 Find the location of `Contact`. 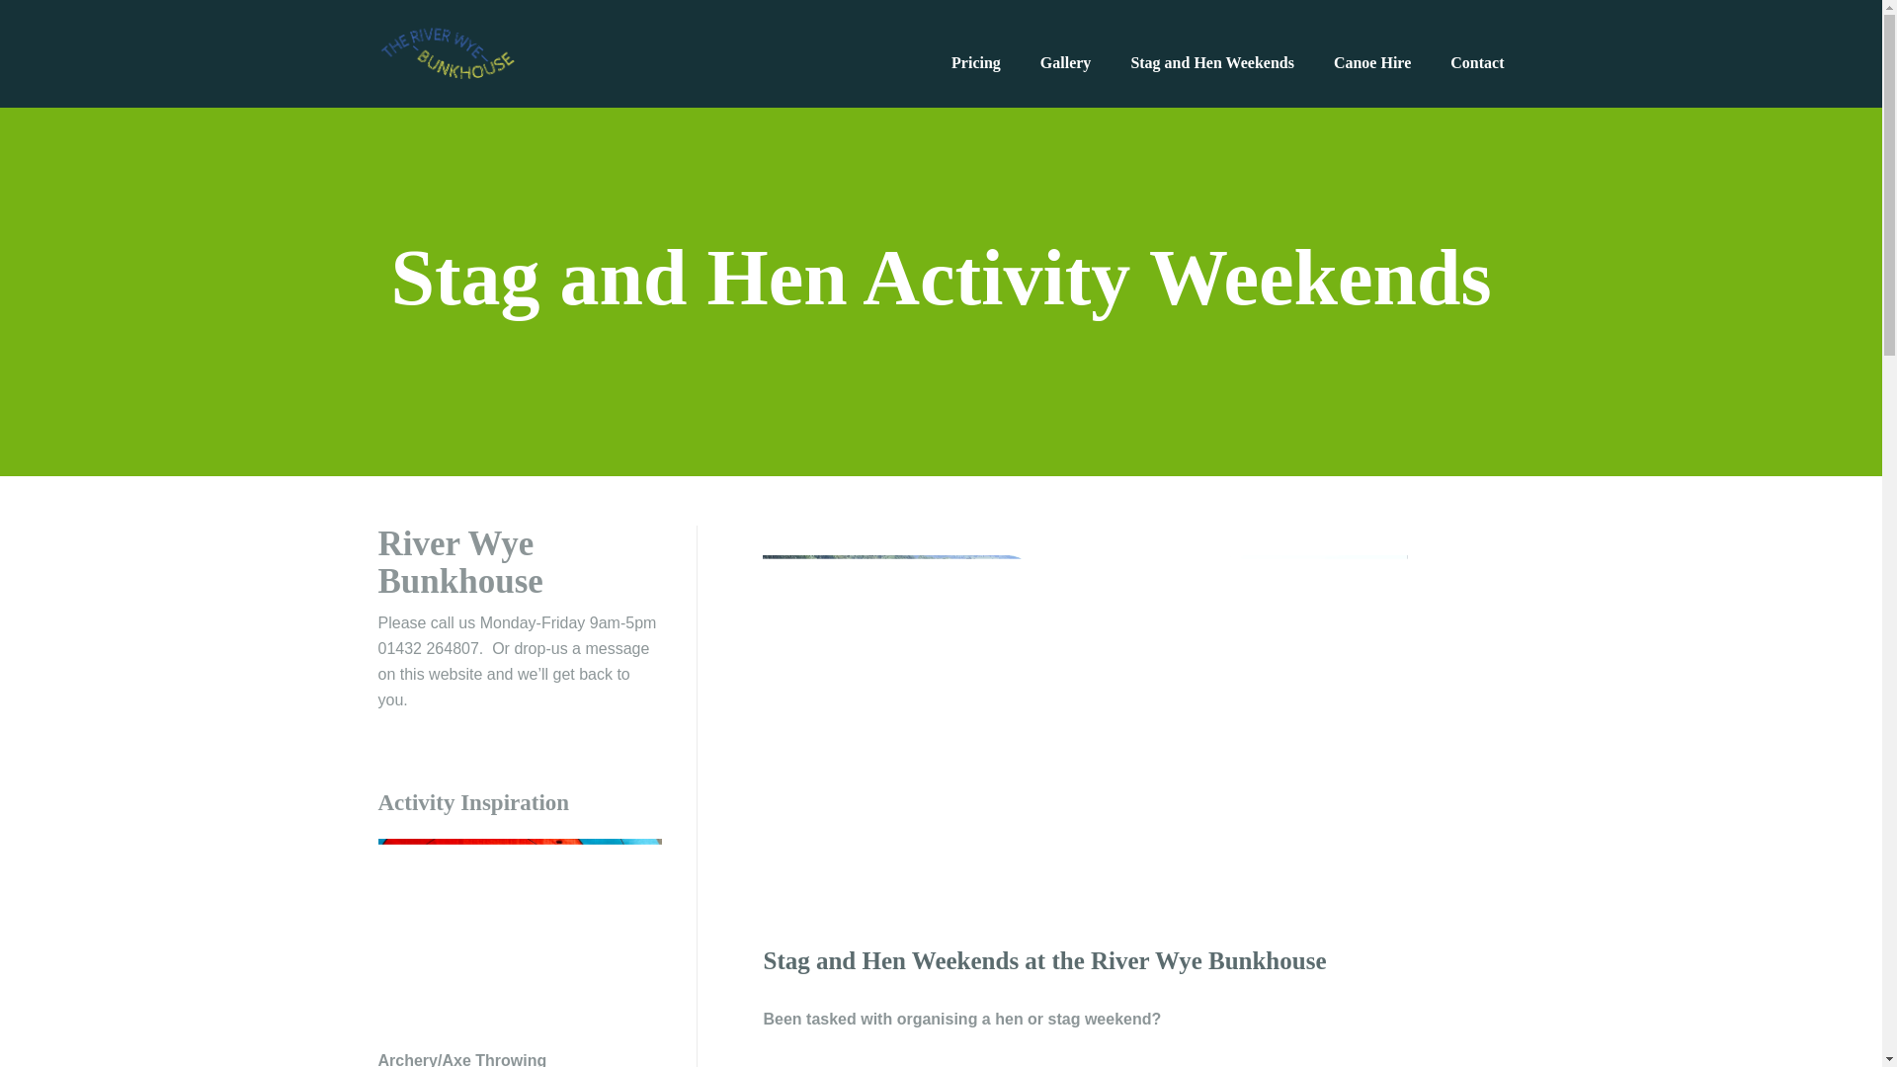

Contact is located at coordinates (1477, 63).